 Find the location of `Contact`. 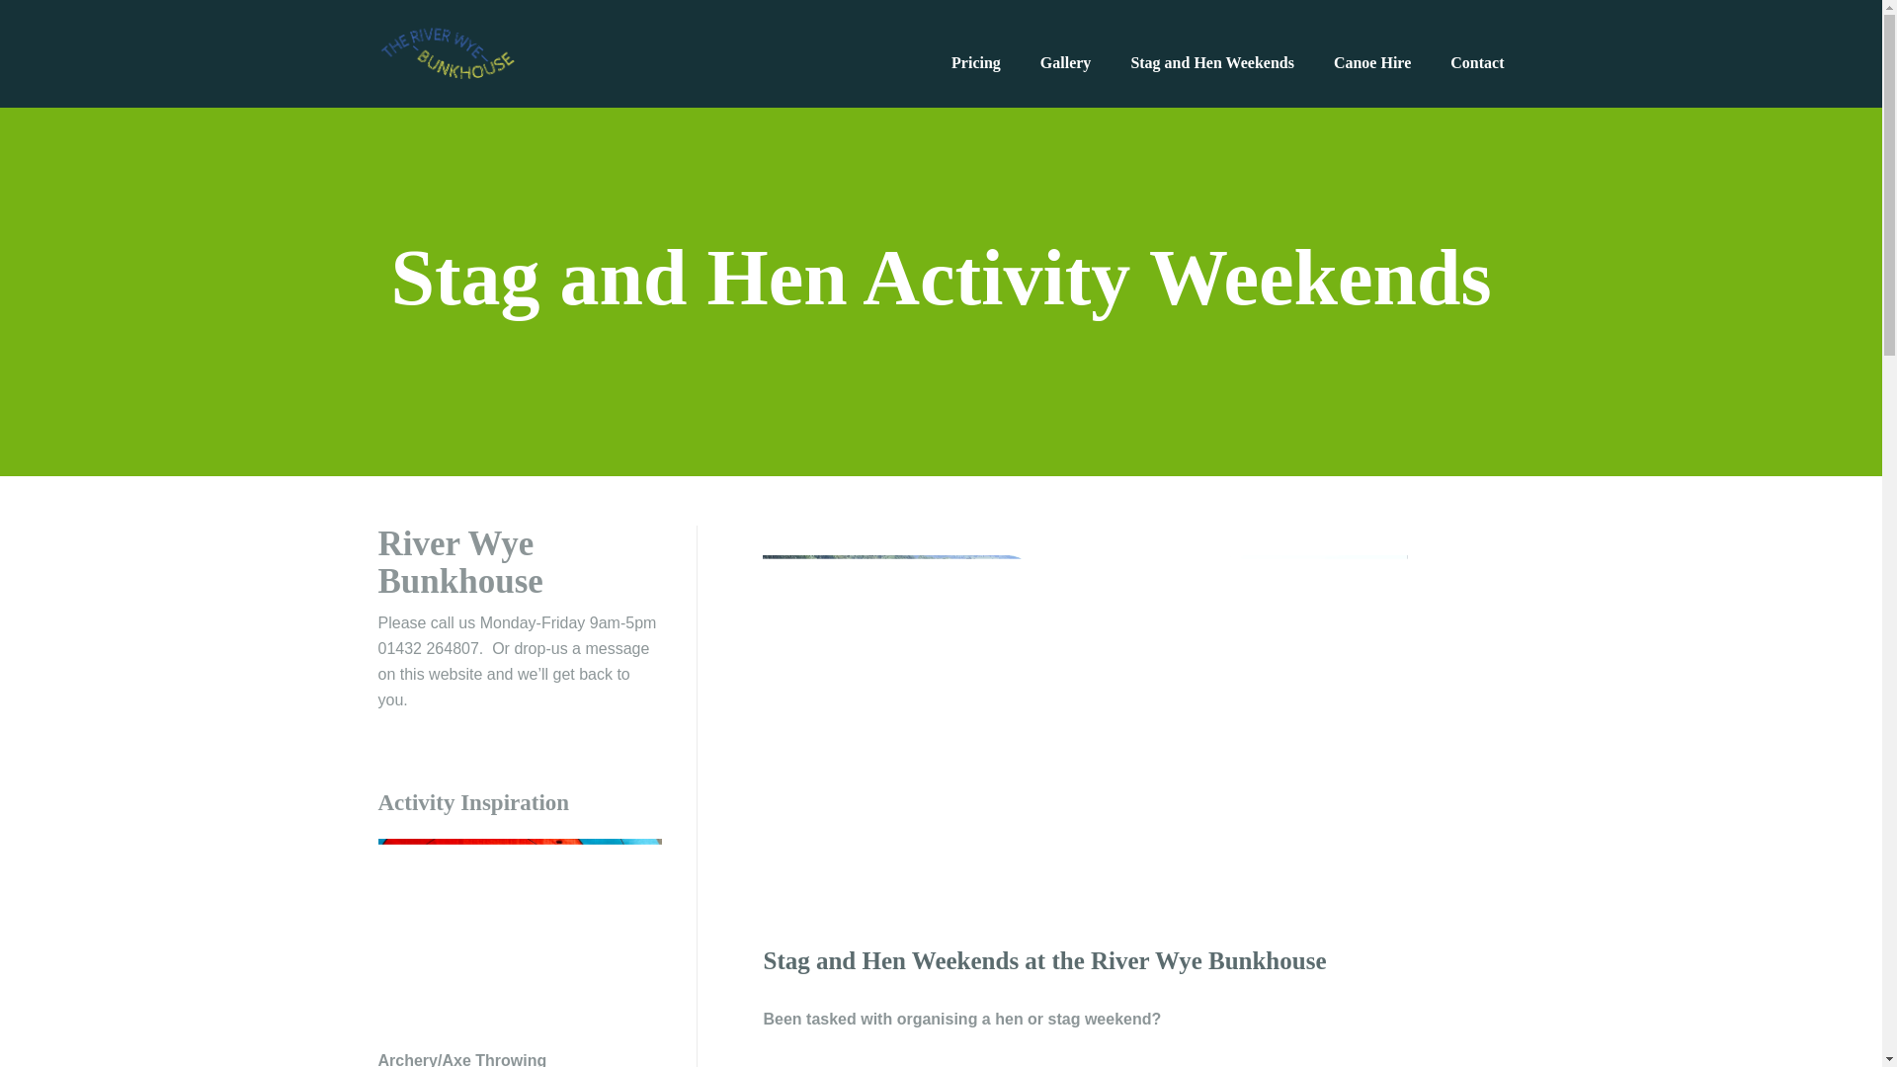

Contact is located at coordinates (1477, 63).